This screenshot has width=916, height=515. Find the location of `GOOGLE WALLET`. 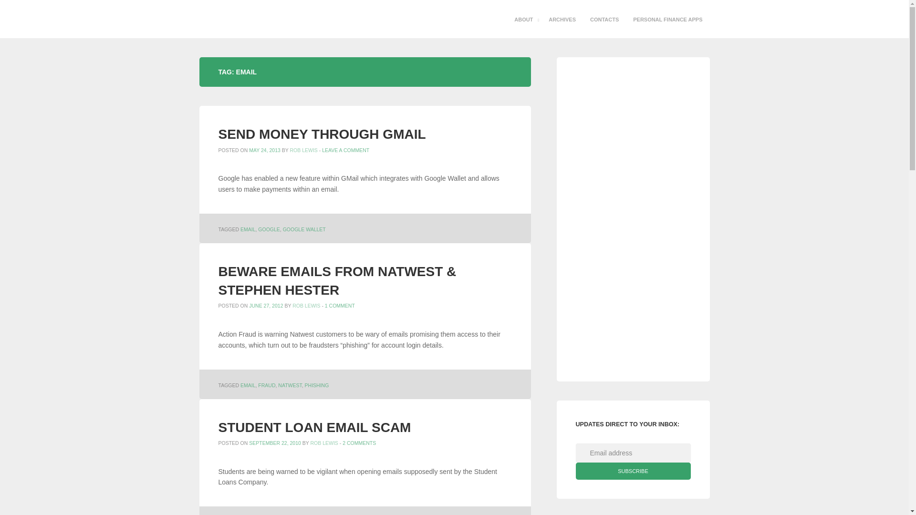

GOOGLE WALLET is located at coordinates (304, 229).